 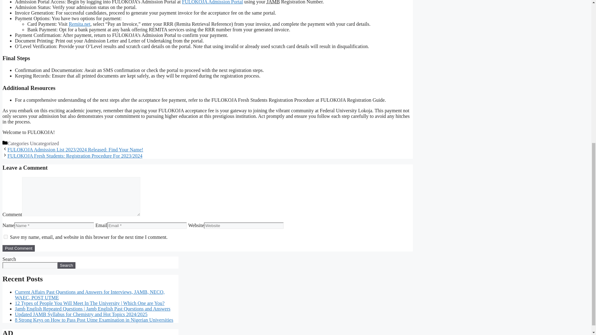 What do you see at coordinates (79, 24) in the screenshot?
I see `Remita.net` at bounding box center [79, 24].